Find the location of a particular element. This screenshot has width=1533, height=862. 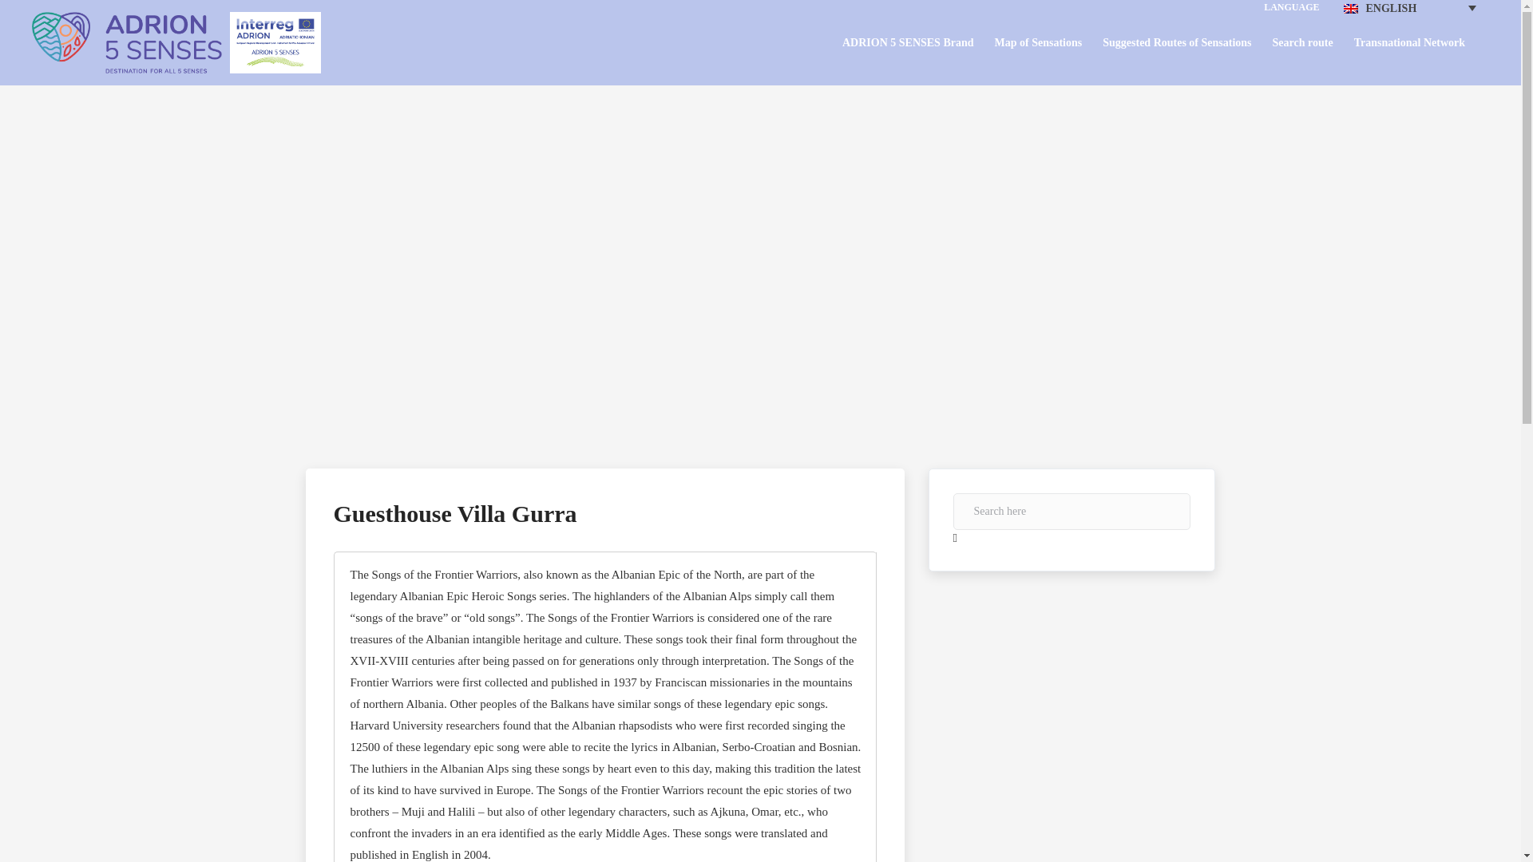

Transnational Network is located at coordinates (1409, 42).